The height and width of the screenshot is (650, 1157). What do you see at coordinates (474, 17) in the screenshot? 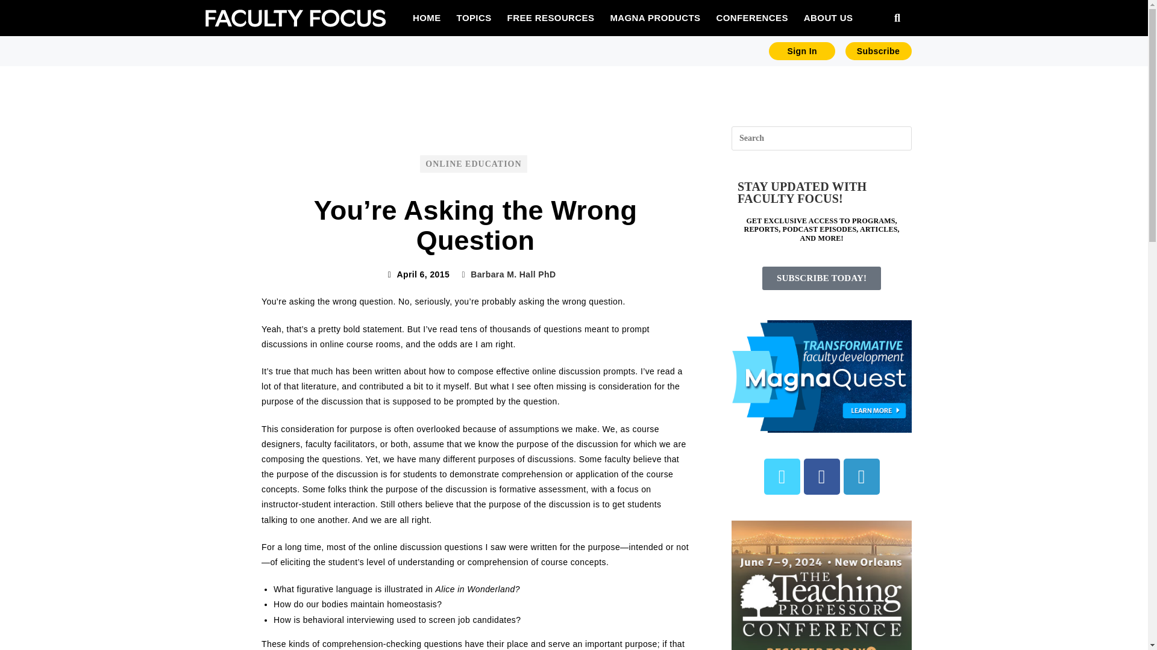
I see `TOPICS` at bounding box center [474, 17].